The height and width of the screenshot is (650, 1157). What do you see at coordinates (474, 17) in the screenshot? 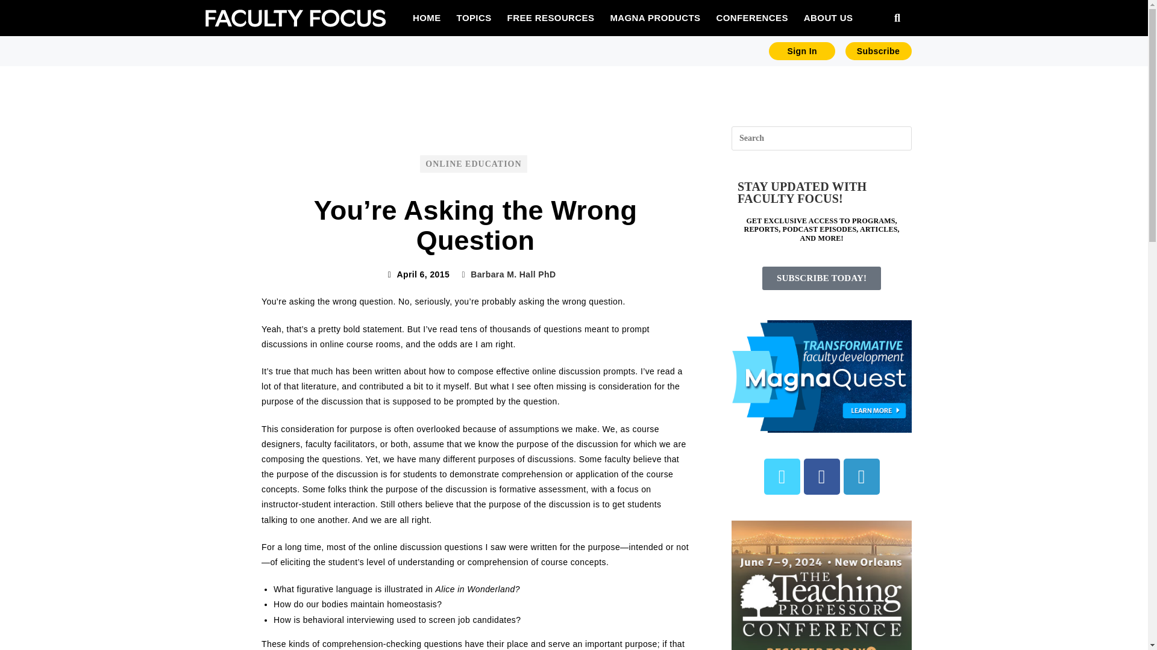
I see `TOPICS` at bounding box center [474, 17].